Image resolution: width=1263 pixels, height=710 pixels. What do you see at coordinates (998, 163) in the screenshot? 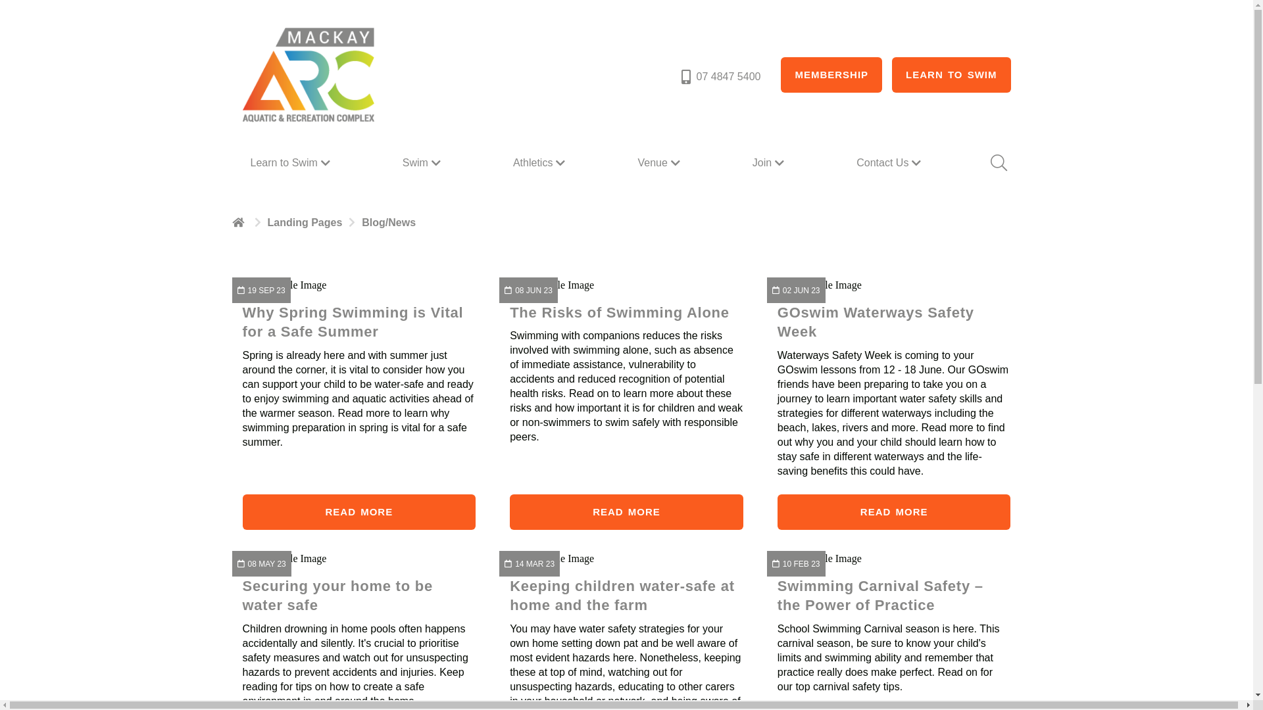
I see `Search` at bounding box center [998, 163].